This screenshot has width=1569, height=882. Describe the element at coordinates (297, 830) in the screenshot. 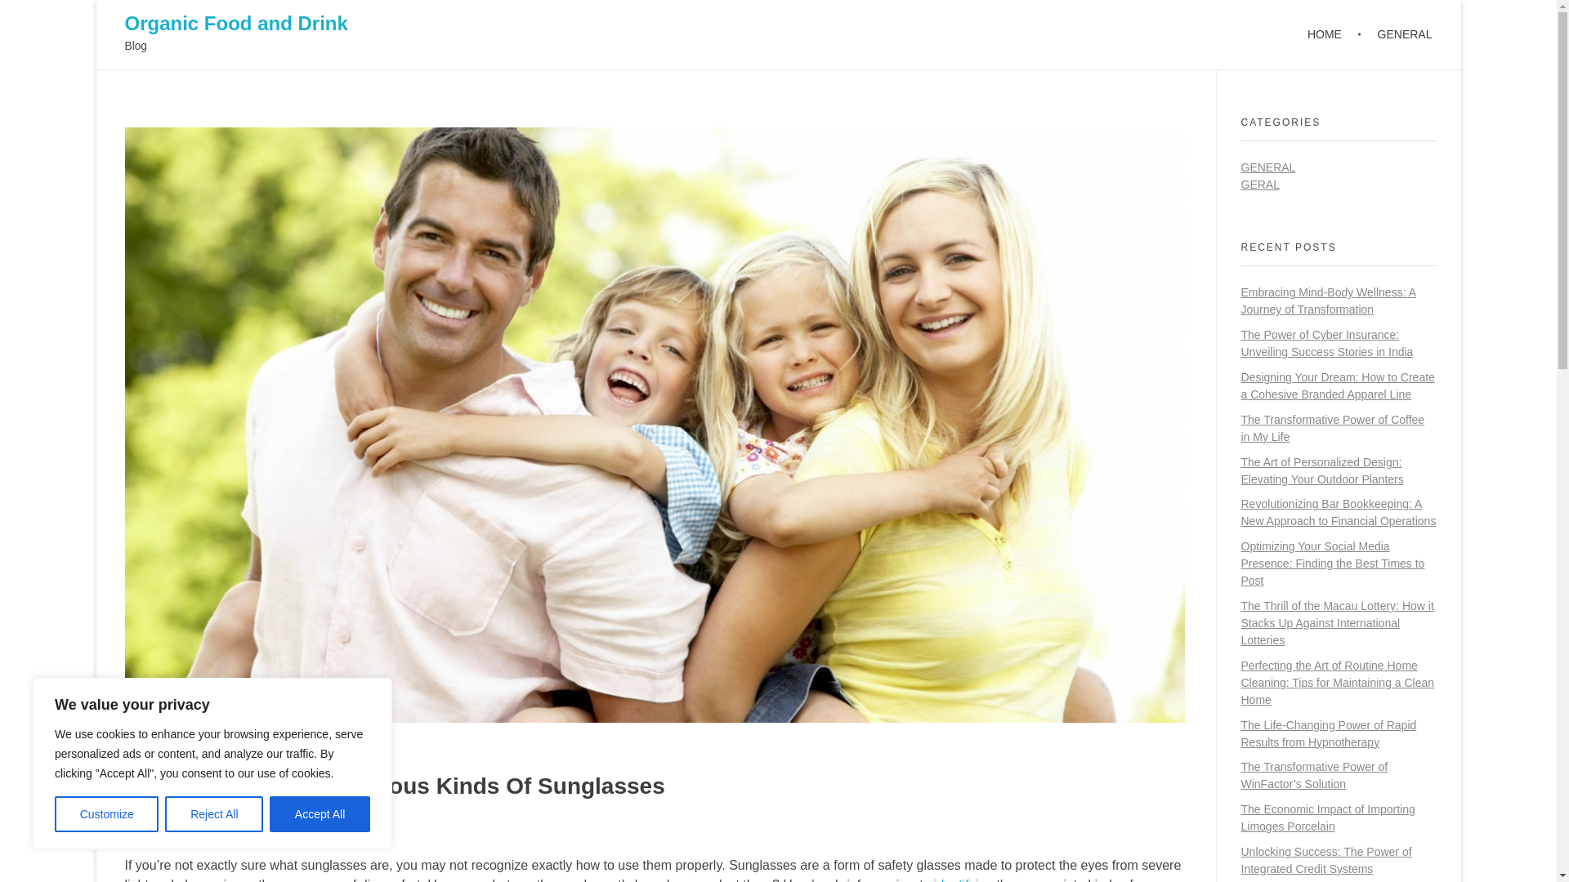

I see `General` at that location.